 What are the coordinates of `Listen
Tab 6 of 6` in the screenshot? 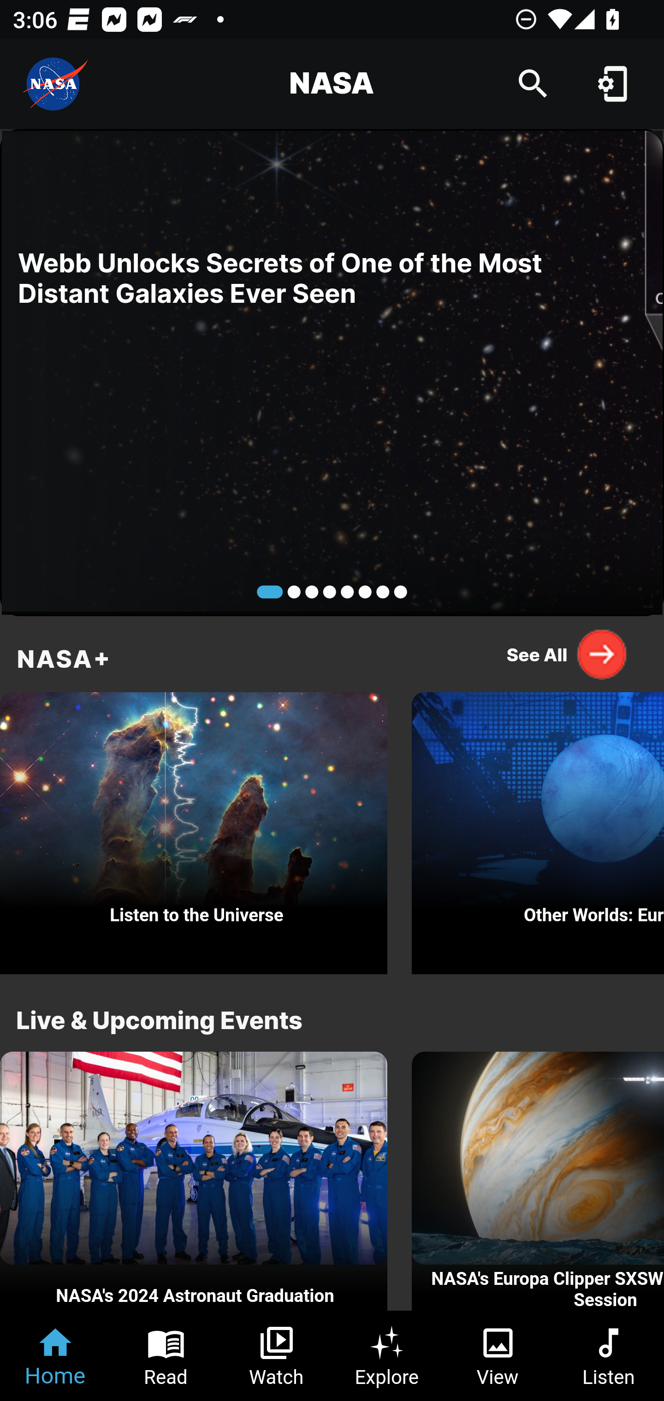 It's located at (609, 1356).